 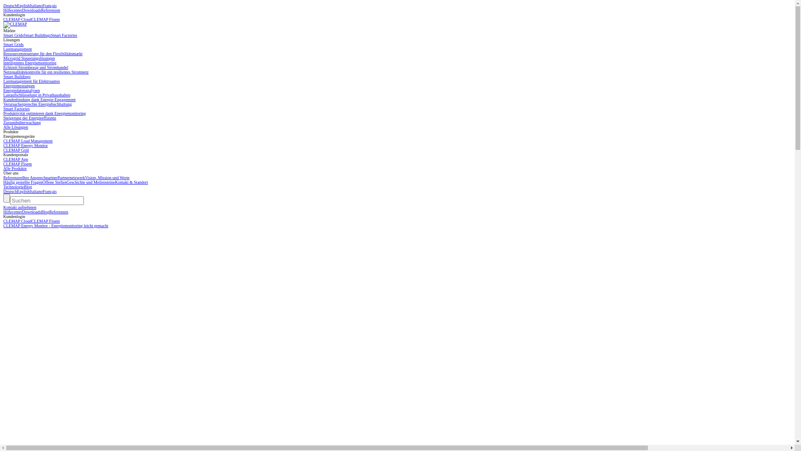 What do you see at coordinates (397, 228) in the screenshot?
I see `CLEMAP Energy Monitor - Energiemonitoring leicht gemacht` at bounding box center [397, 228].